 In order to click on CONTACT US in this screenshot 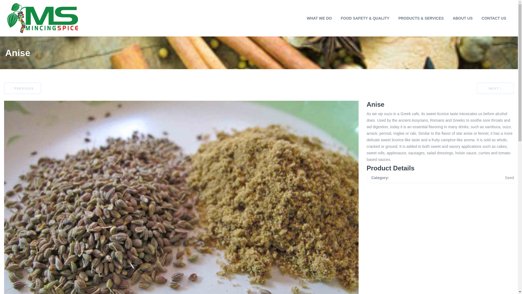, I will do `click(494, 18)`.